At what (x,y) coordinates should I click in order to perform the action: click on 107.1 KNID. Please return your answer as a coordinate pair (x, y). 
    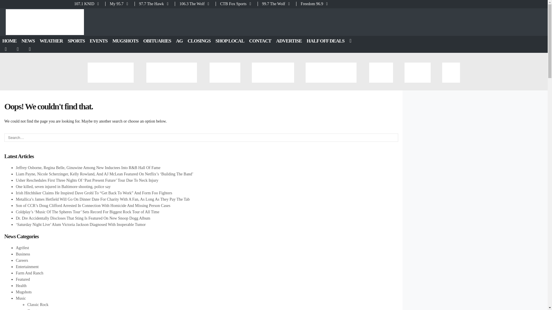
    Looking at the image, I should click on (89, 4).